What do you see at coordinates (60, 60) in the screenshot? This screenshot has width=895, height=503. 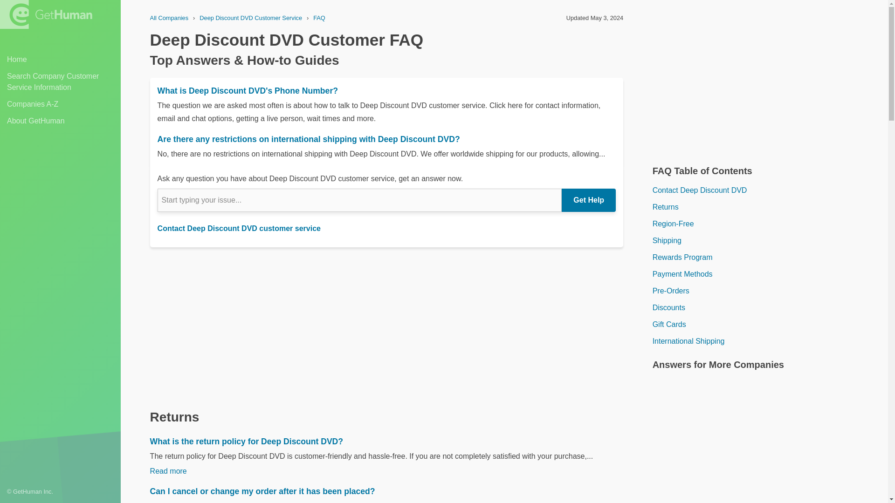 I see `Home` at bounding box center [60, 60].